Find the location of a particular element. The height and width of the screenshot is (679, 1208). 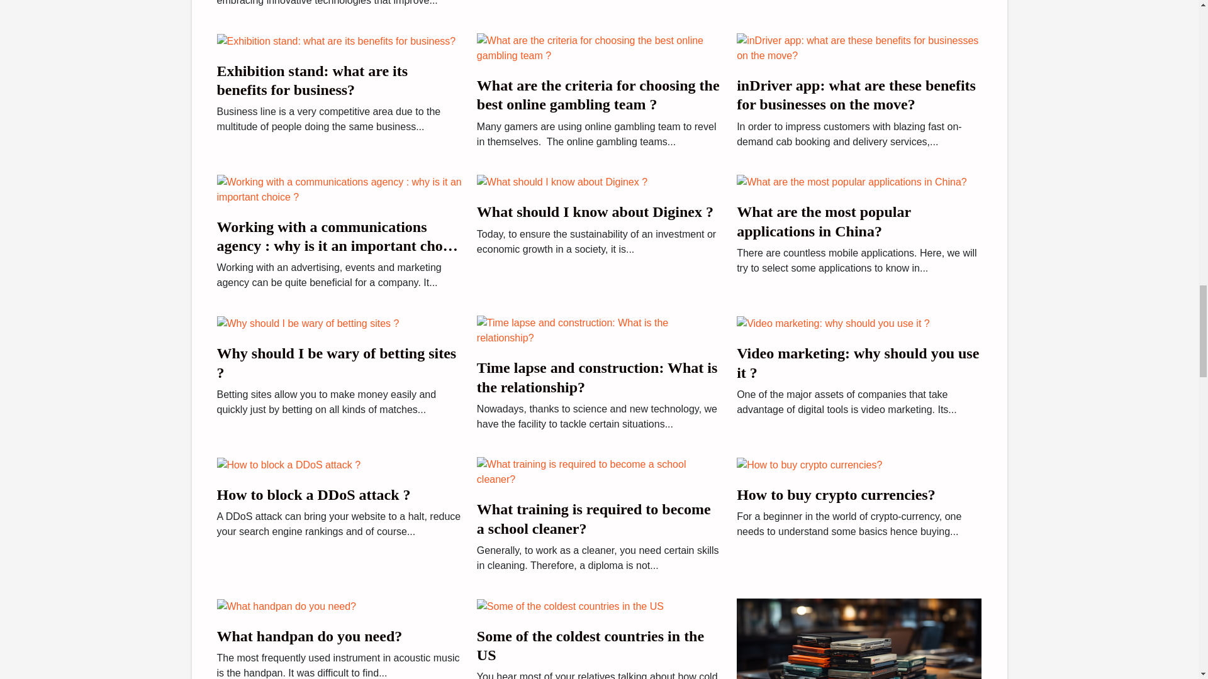

Exhibition stand: what are its benefits for business? is located at coordinates (335, 40).